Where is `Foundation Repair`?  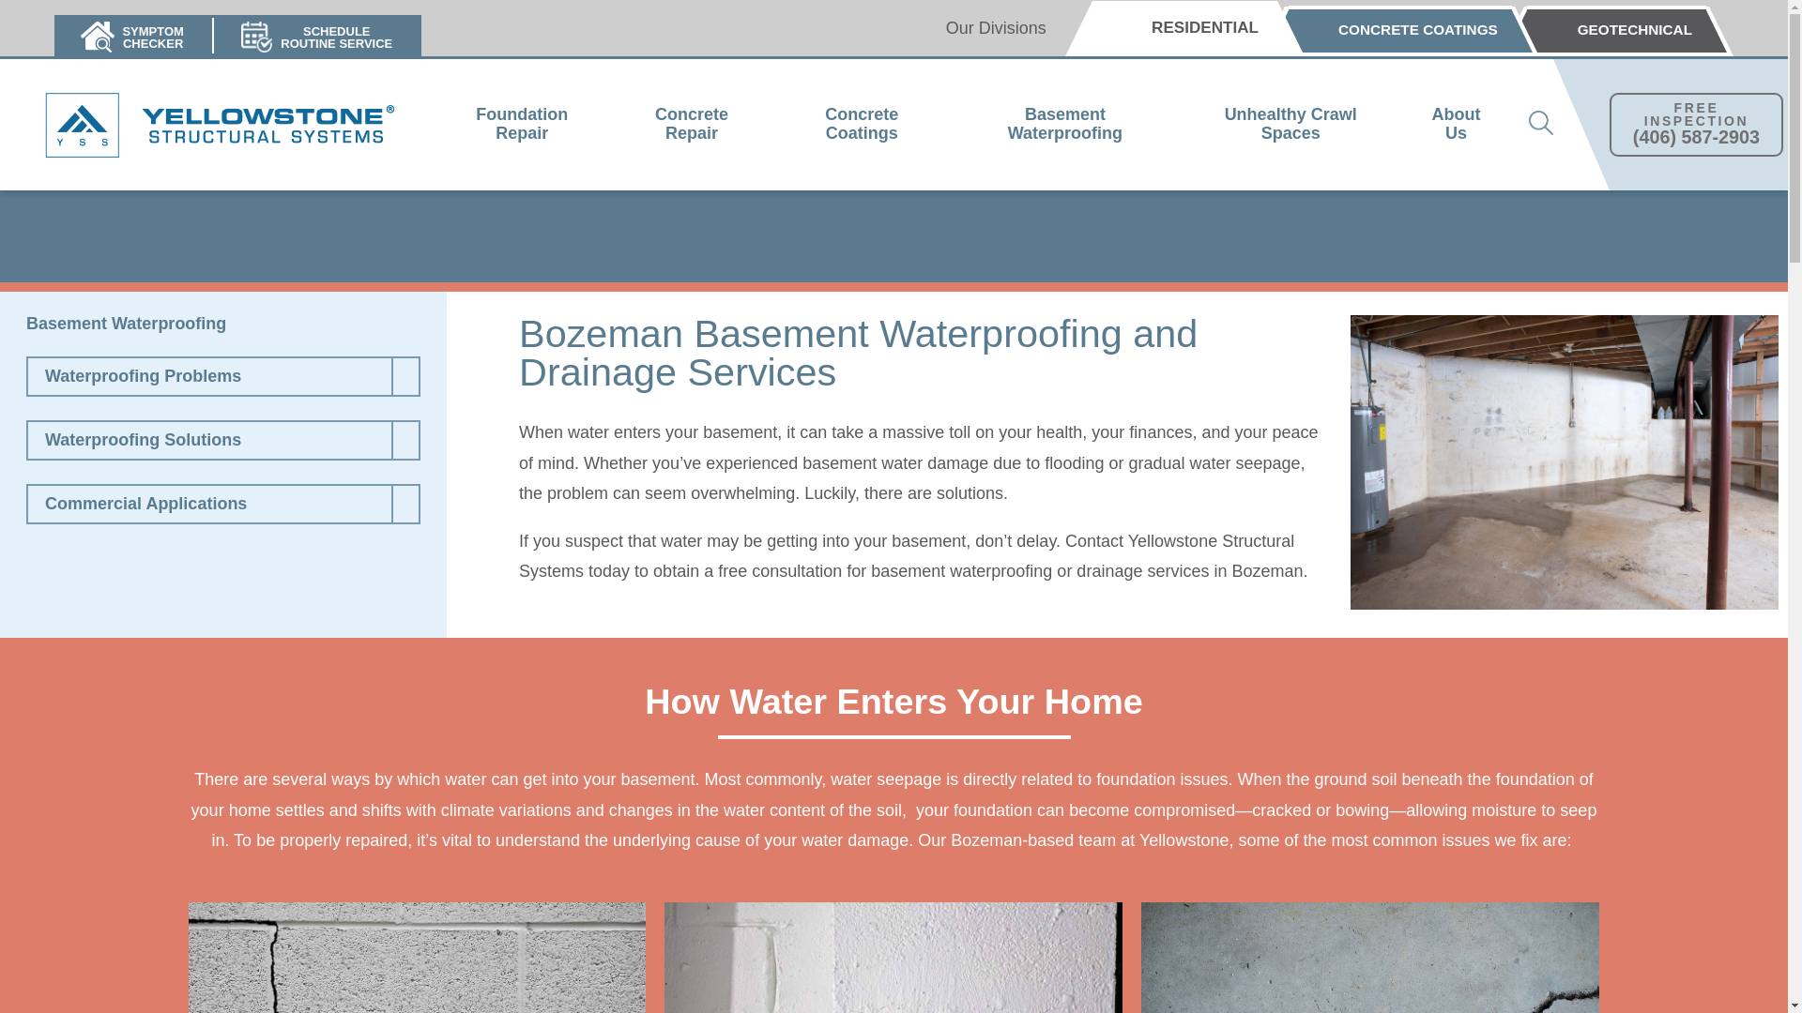 Foundation Repair is located at coordinates (691, 125).